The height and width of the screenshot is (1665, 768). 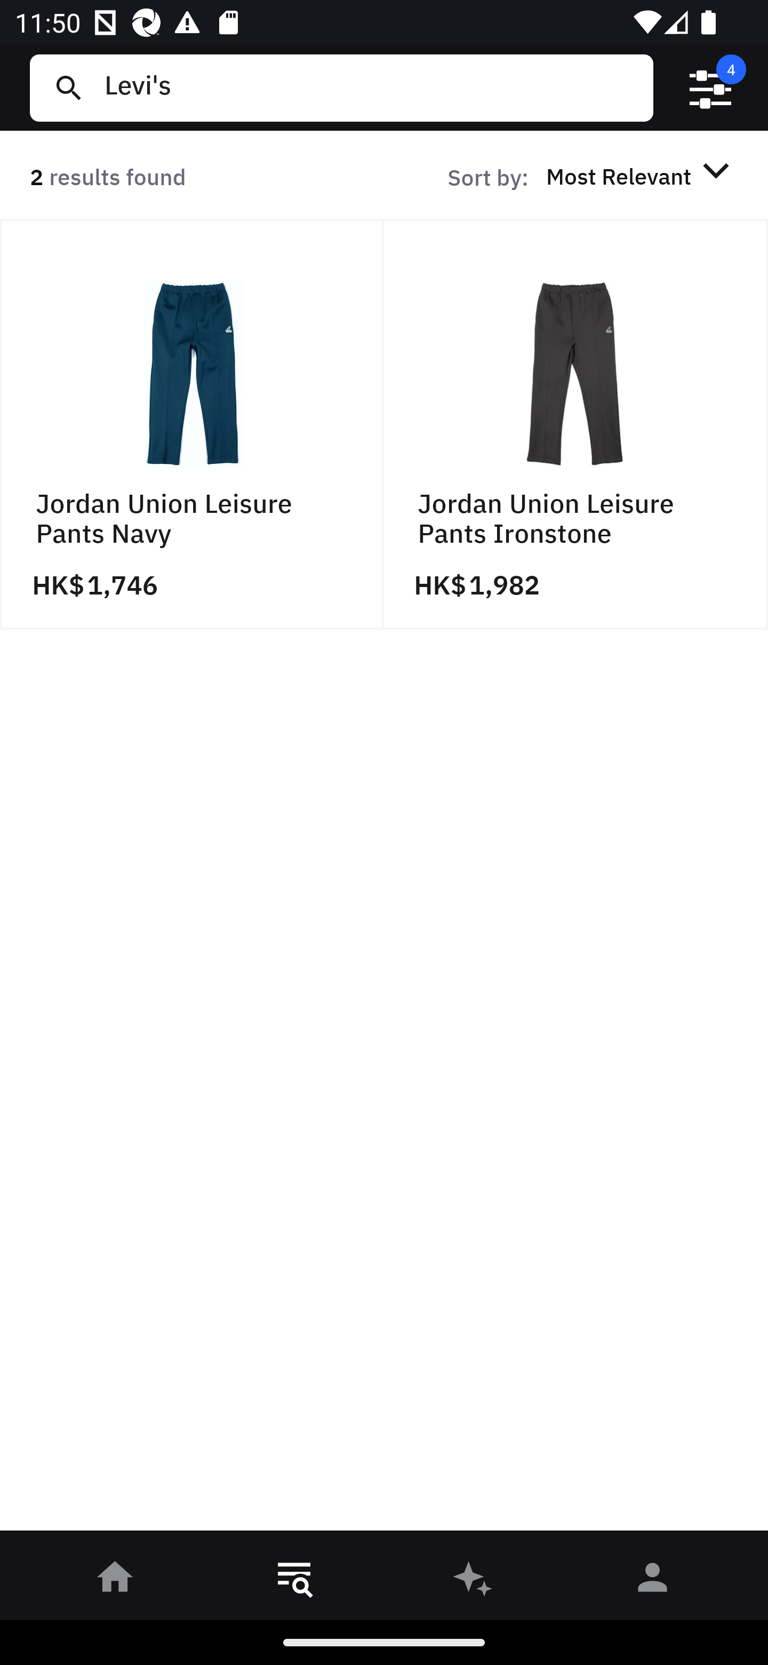 What do you see at coordinates (474, 1581) in the screenshot?
I see `󰫢` at bounding box center [474, 1581].